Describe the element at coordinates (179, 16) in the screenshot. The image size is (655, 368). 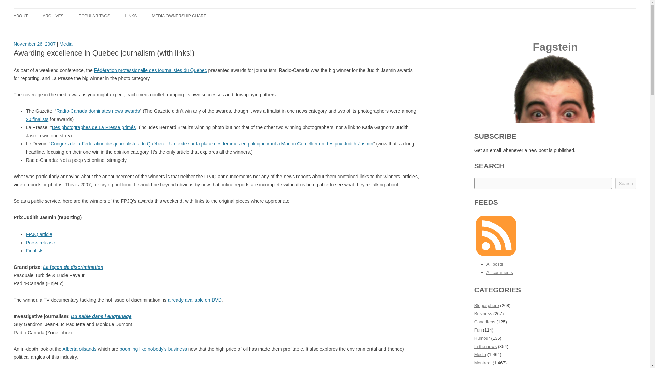
I see `MEDIA OWNERSHIP CHART` at that location.